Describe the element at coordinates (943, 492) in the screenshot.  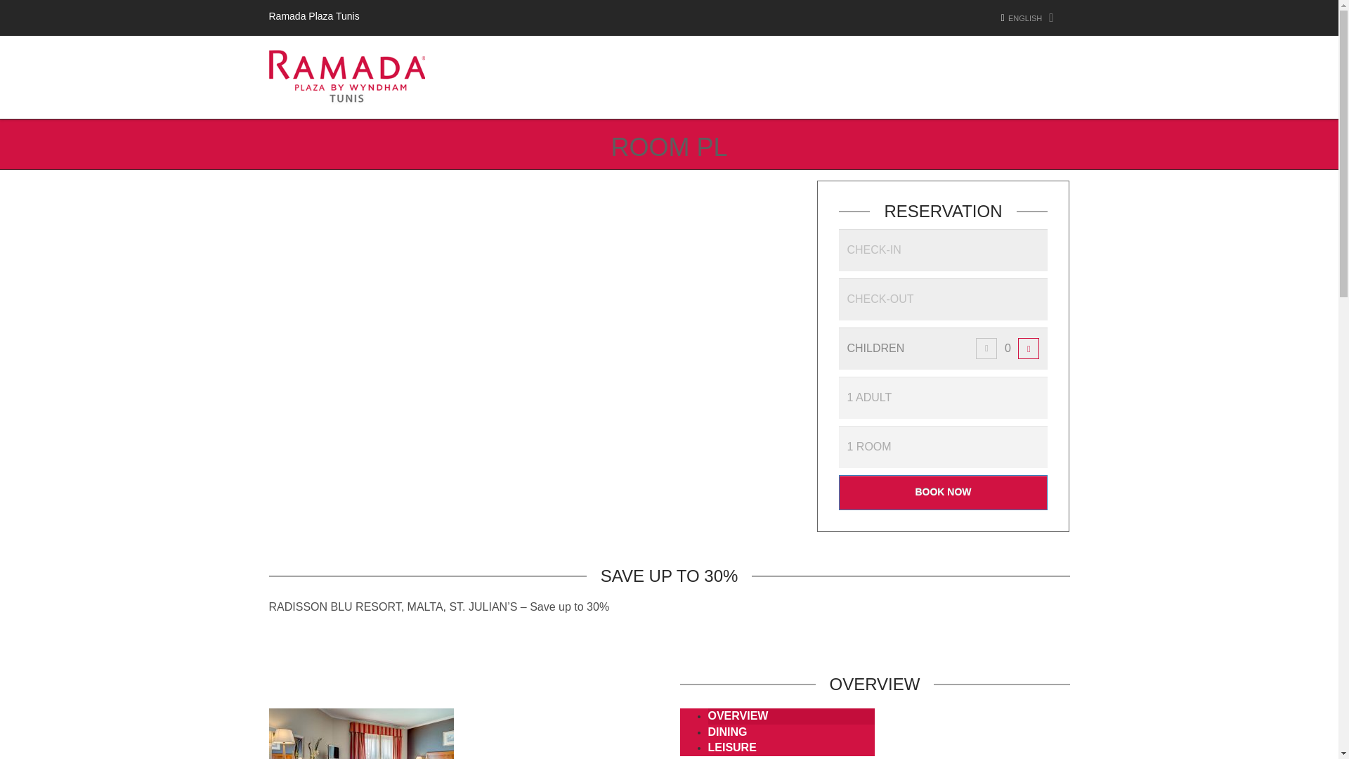
I see `BOOK NOW` at that location.